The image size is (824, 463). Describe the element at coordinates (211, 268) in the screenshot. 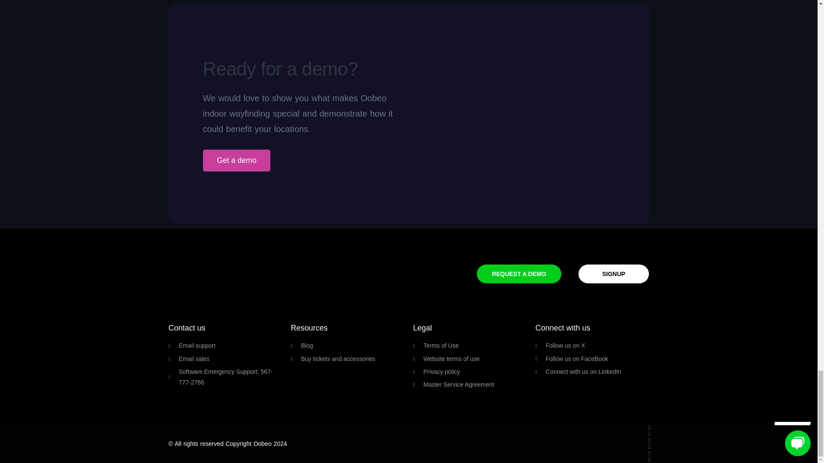

I see `oobeo logo` at that location.